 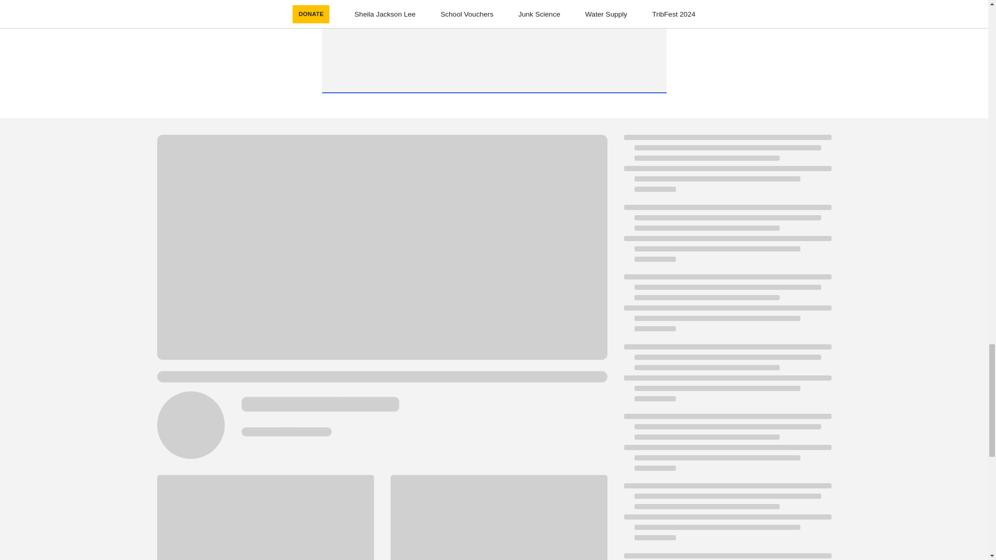 What do you see at coordinates (727, 239) in the screenshot?
I see `Loading indicator` at bounding box center [727, 239].